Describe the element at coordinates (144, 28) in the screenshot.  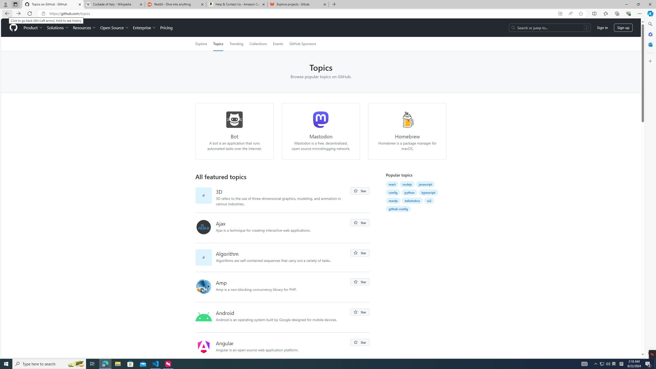
I see `Enterprise` at that location.